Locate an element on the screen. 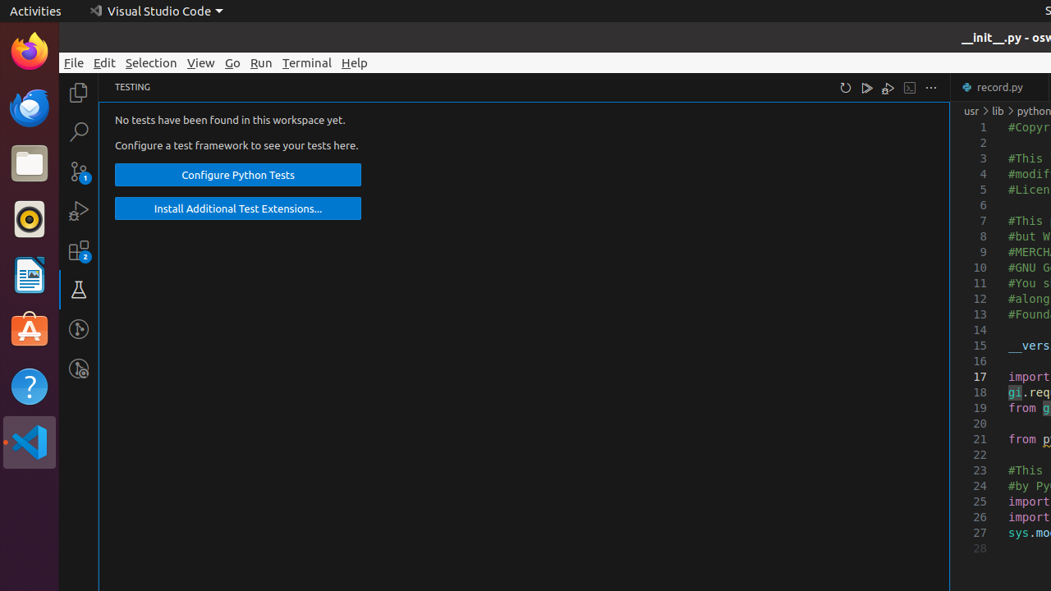  Show Output (Ctrl+; Ctrl+O) is located at coordinates (910, 87).